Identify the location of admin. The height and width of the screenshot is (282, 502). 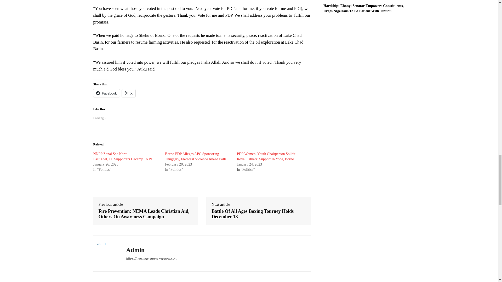
(105, 254).